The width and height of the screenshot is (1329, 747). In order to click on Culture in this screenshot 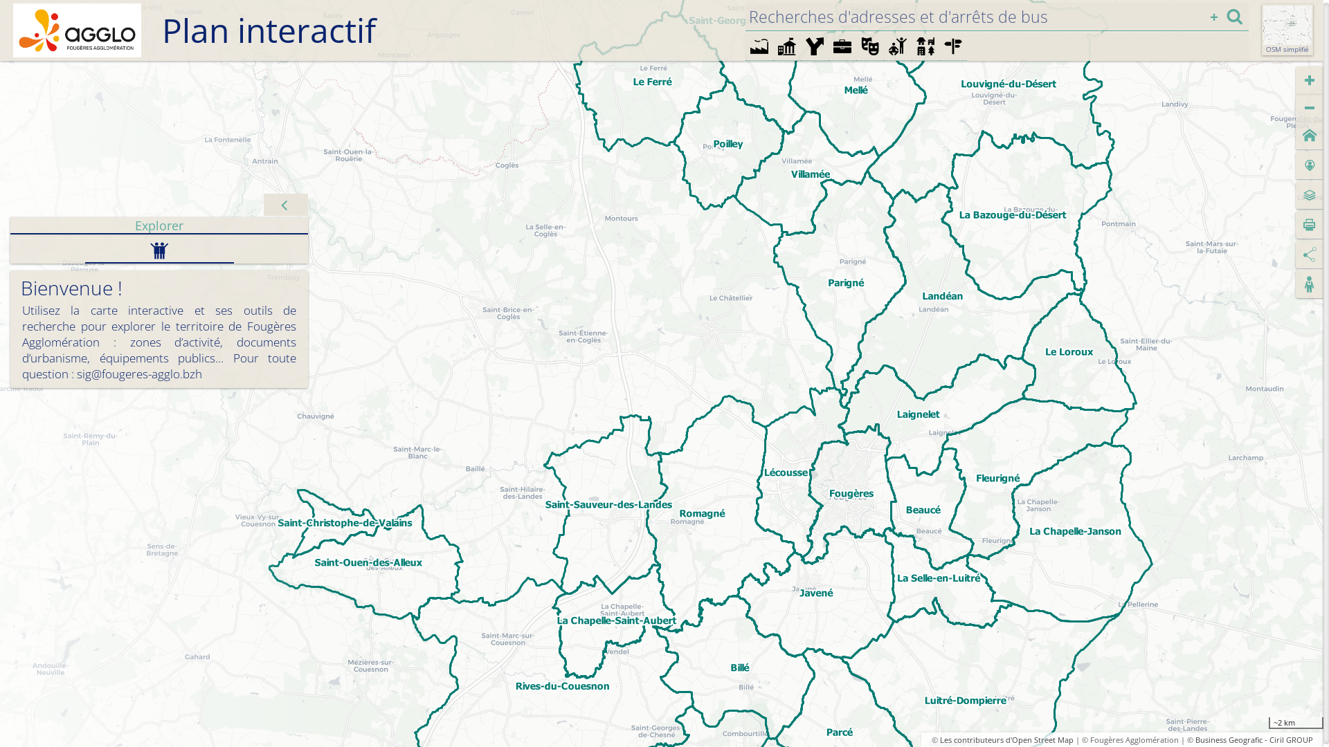, I will do `click(870, 46)`.